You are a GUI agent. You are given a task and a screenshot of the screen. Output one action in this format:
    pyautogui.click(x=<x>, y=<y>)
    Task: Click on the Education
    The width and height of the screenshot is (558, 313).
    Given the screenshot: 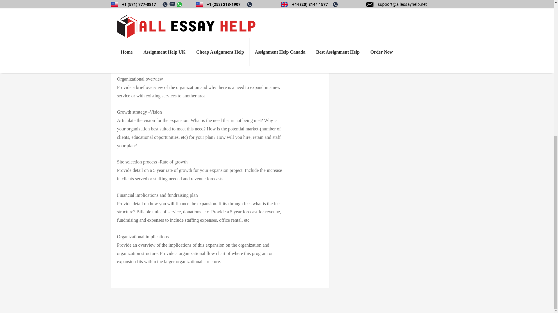 What is the action you would take?
    pyautogui.click(x=223, y=3)
    